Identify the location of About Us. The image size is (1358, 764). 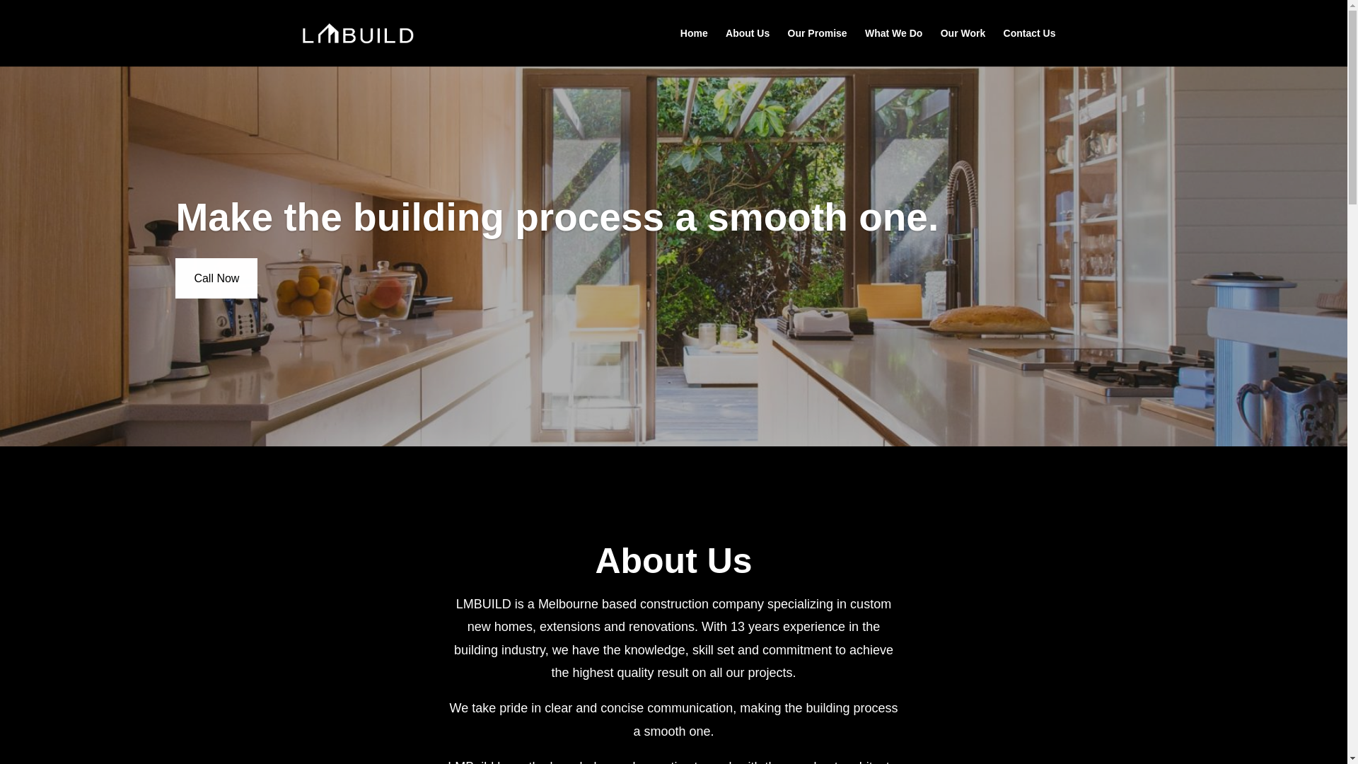
(748, 47).